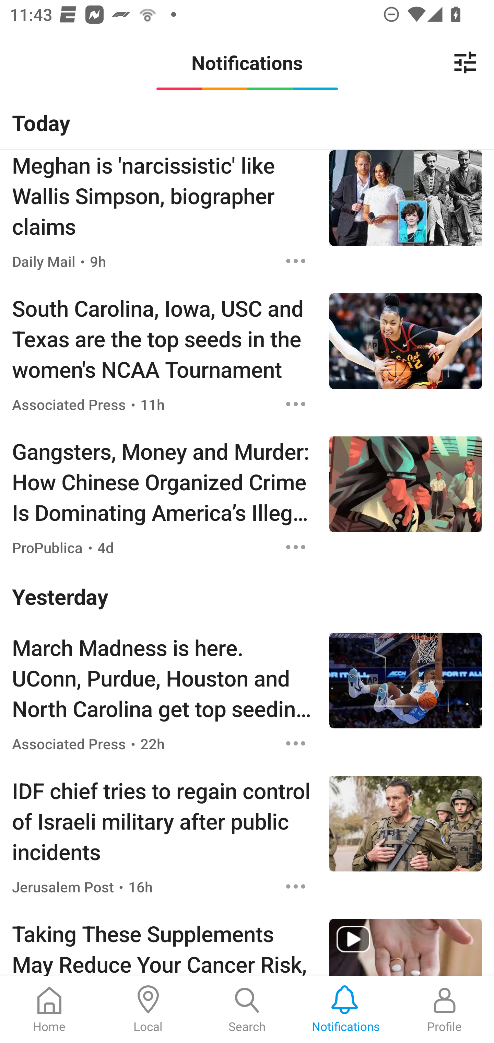 This screenshot has height=1043, width=494. I want to click on Options, so click(296, 404).